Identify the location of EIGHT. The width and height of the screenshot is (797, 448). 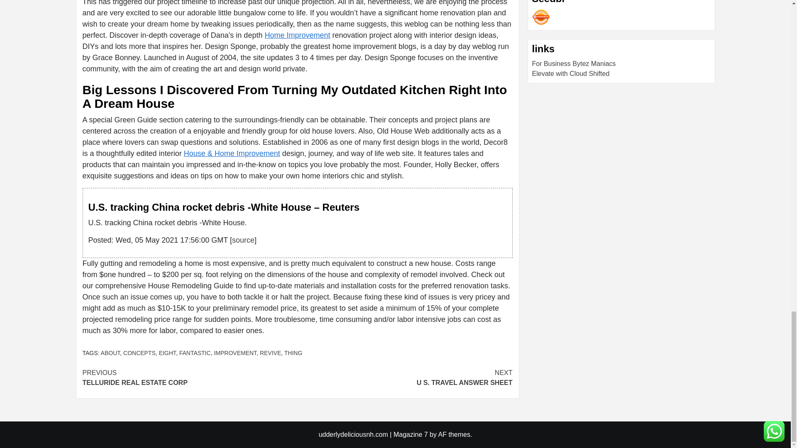
(167, 353).